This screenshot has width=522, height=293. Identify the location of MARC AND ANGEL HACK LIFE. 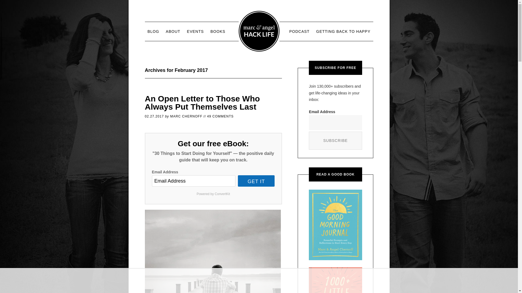
(259, 31).